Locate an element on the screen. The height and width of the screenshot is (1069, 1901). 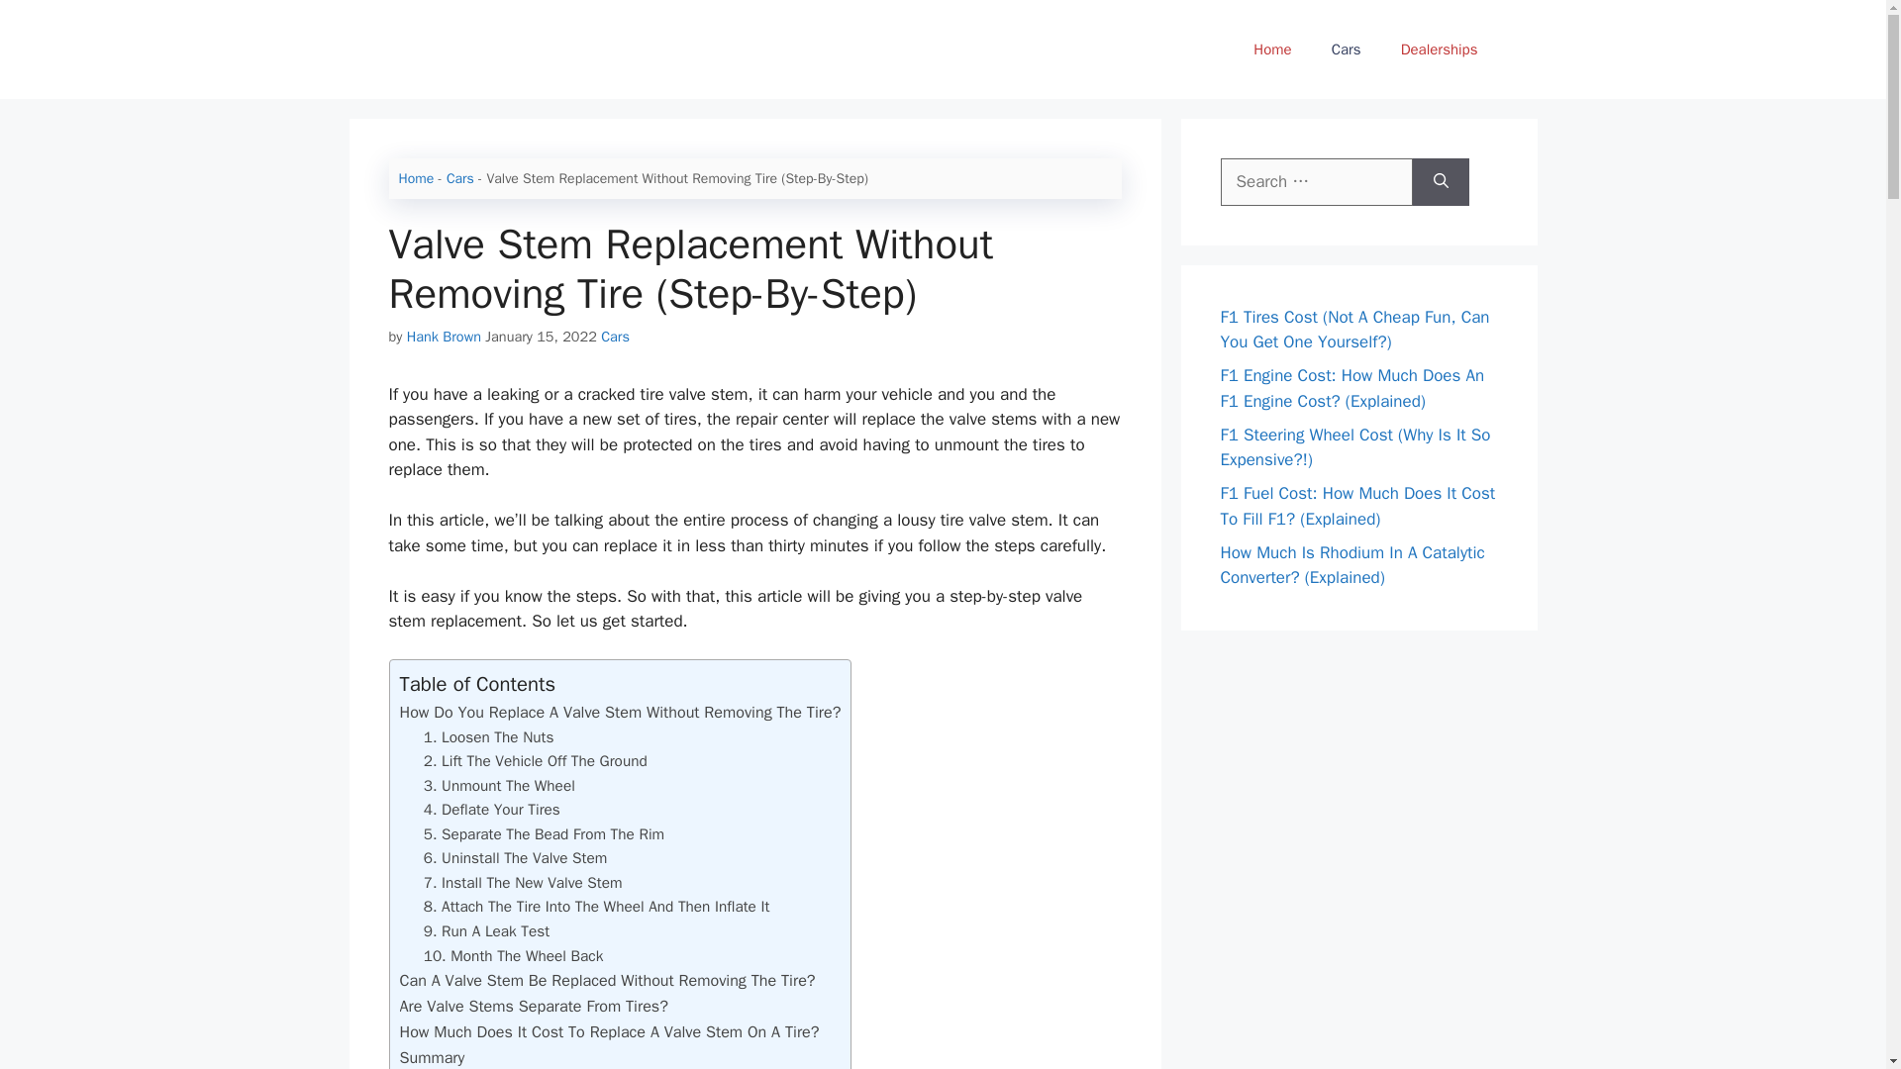
Can A Valve Stem Be Replaced Without Removing The Tire? is located at coordinates (607, 980).